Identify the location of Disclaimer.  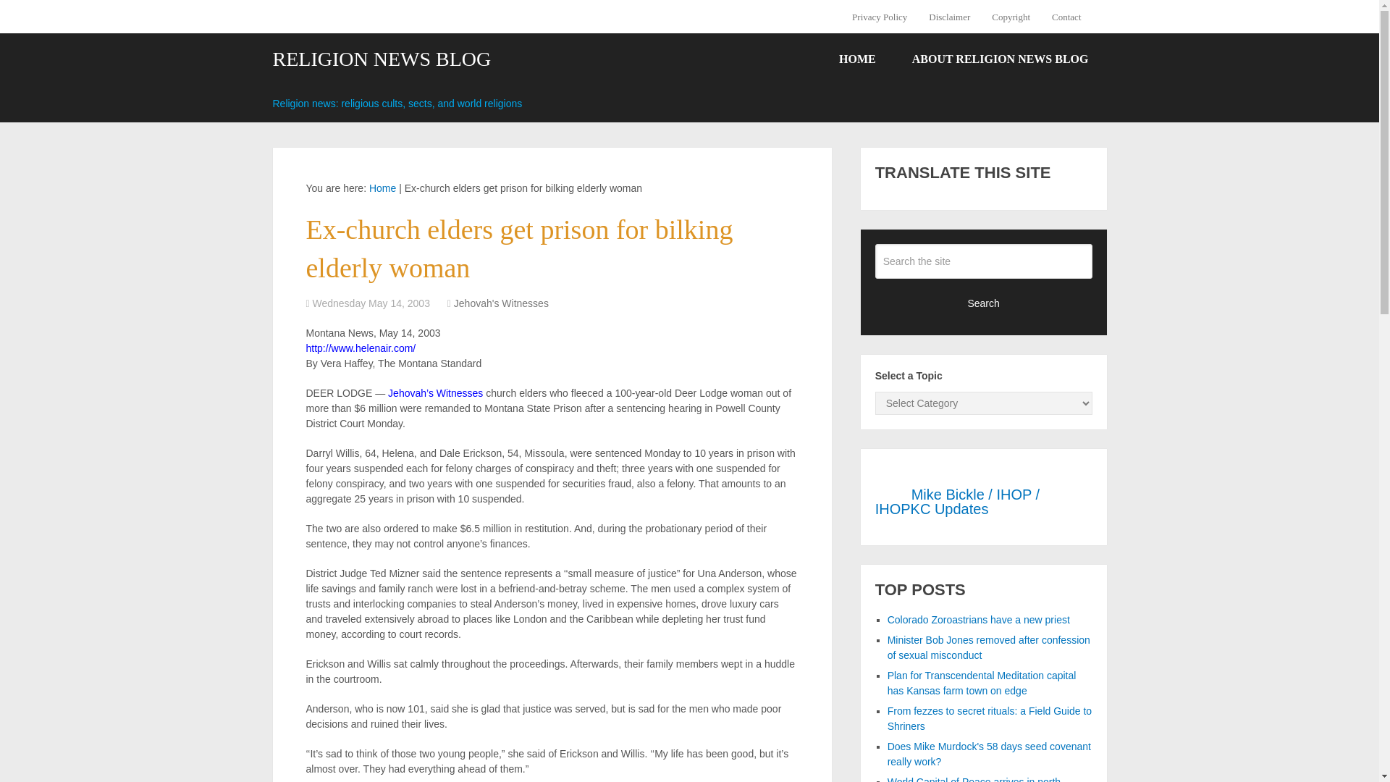
(949, 17).